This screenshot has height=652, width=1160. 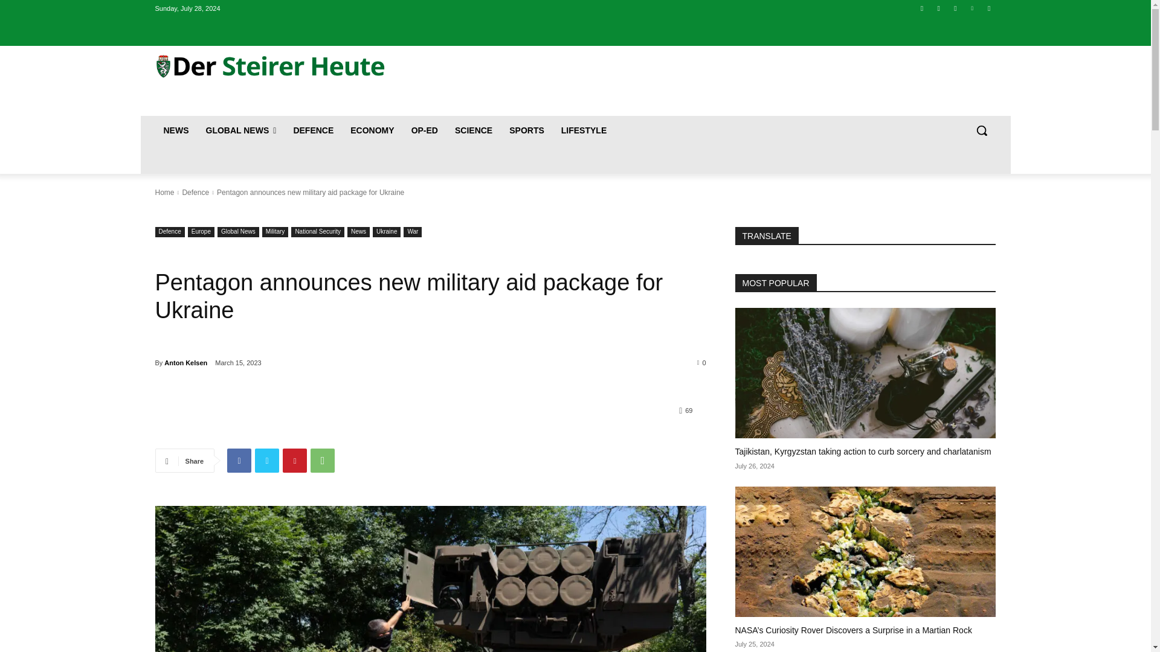 What do you see at coordinates (267, 461) in the screenshot?
I see `Twitter` at bounding box center [267, 461].